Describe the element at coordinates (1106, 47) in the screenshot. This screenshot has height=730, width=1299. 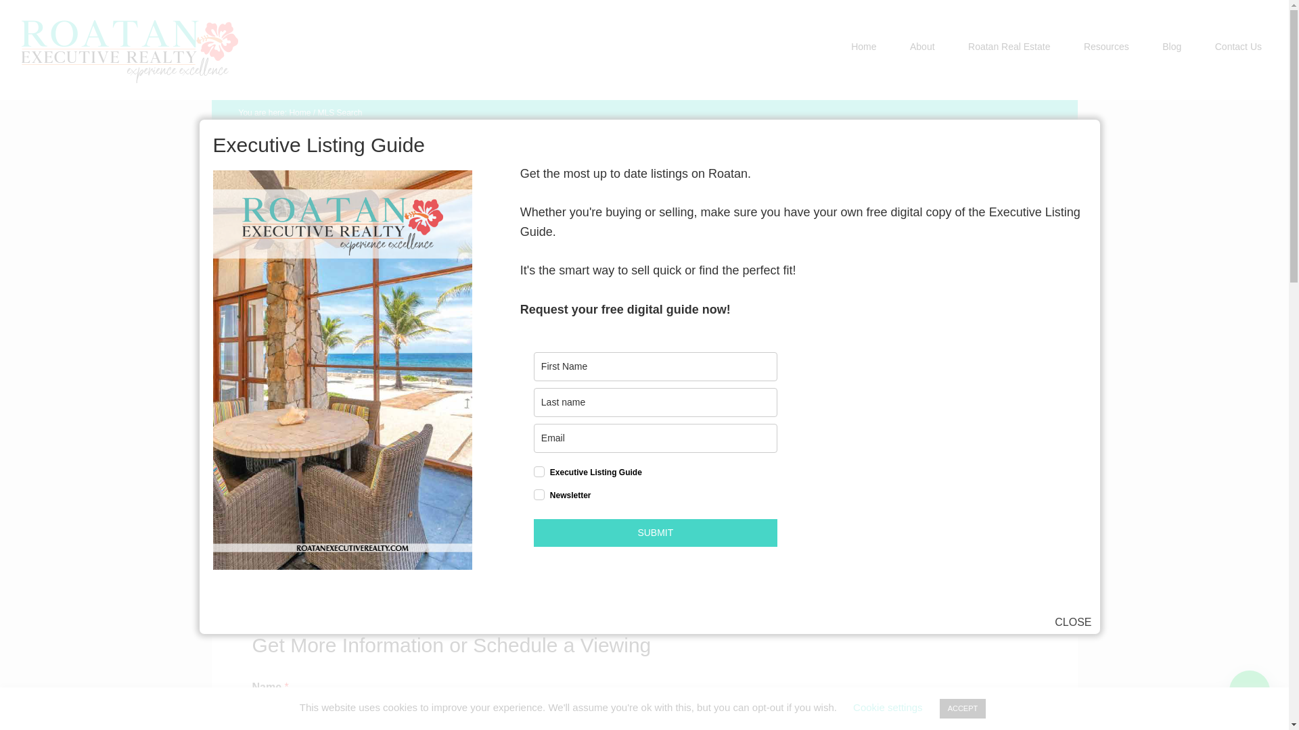
I see `Resources` at that location.